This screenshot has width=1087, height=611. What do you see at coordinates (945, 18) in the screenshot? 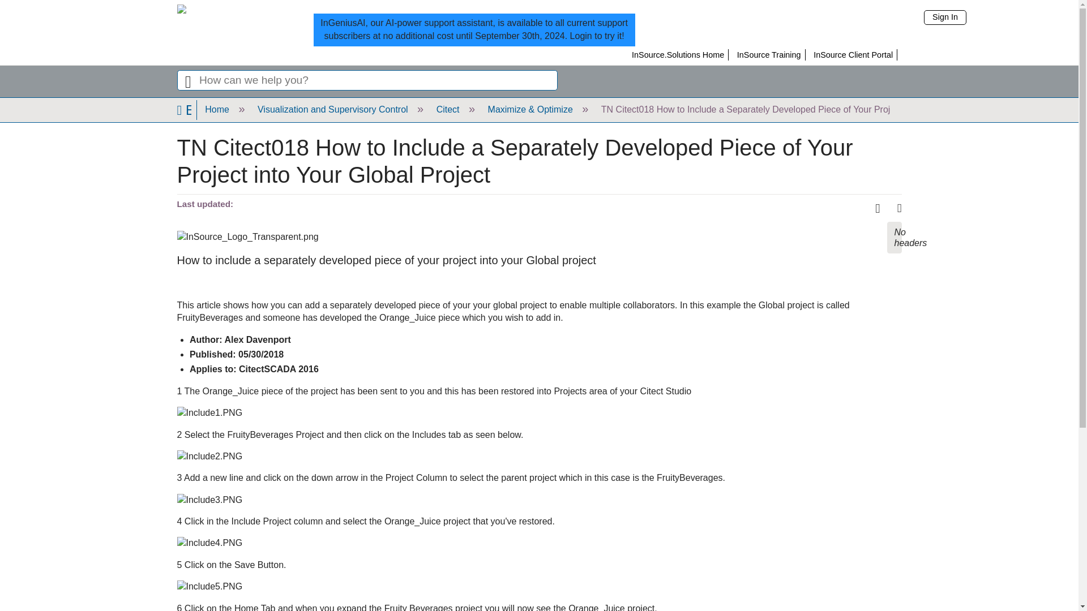
I see `Sign In` at bounding box center [945, 18].